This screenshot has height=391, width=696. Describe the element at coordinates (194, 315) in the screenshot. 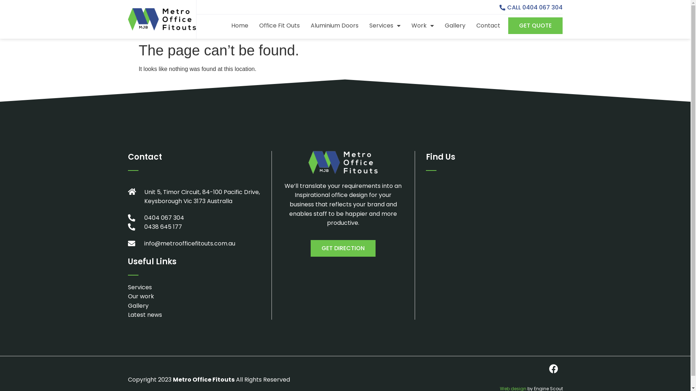

I see `Latest news` at that location.